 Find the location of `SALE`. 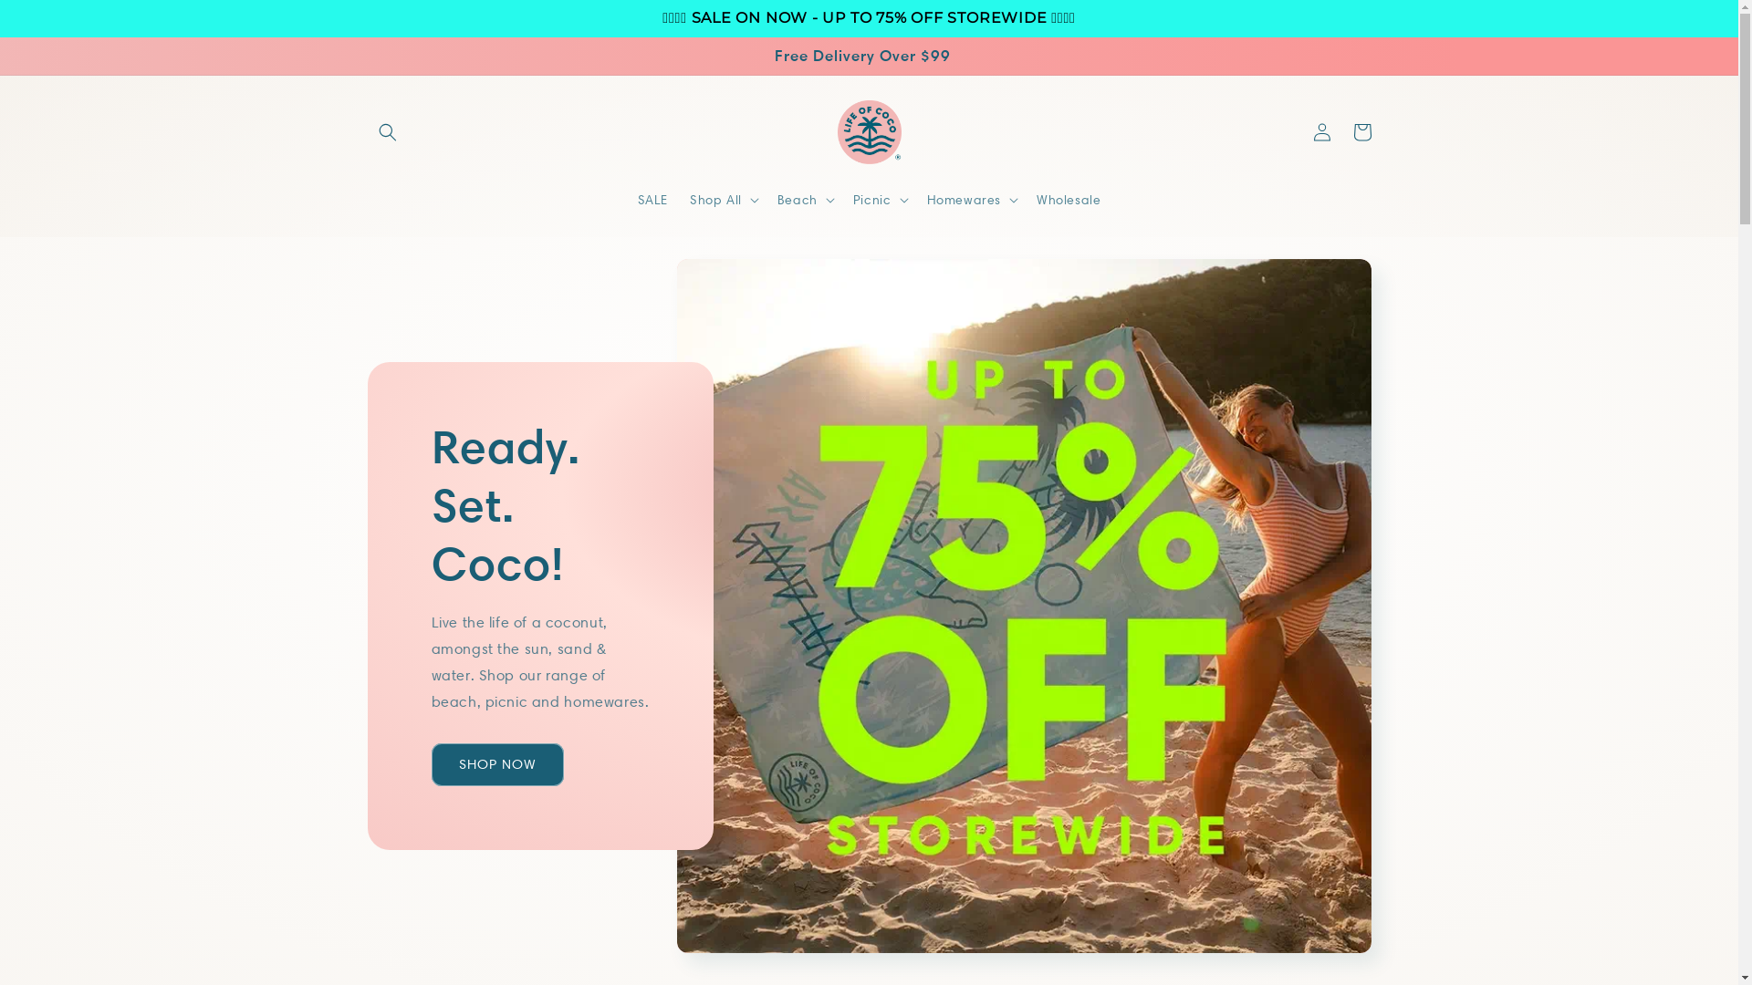

SALE is located at coordinates (653, 200).